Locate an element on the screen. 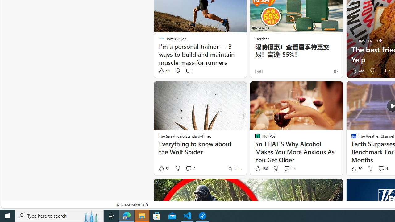 The height and width of the screenshot is (222, 395). Ad Choice is located at coordinates (336, 71).